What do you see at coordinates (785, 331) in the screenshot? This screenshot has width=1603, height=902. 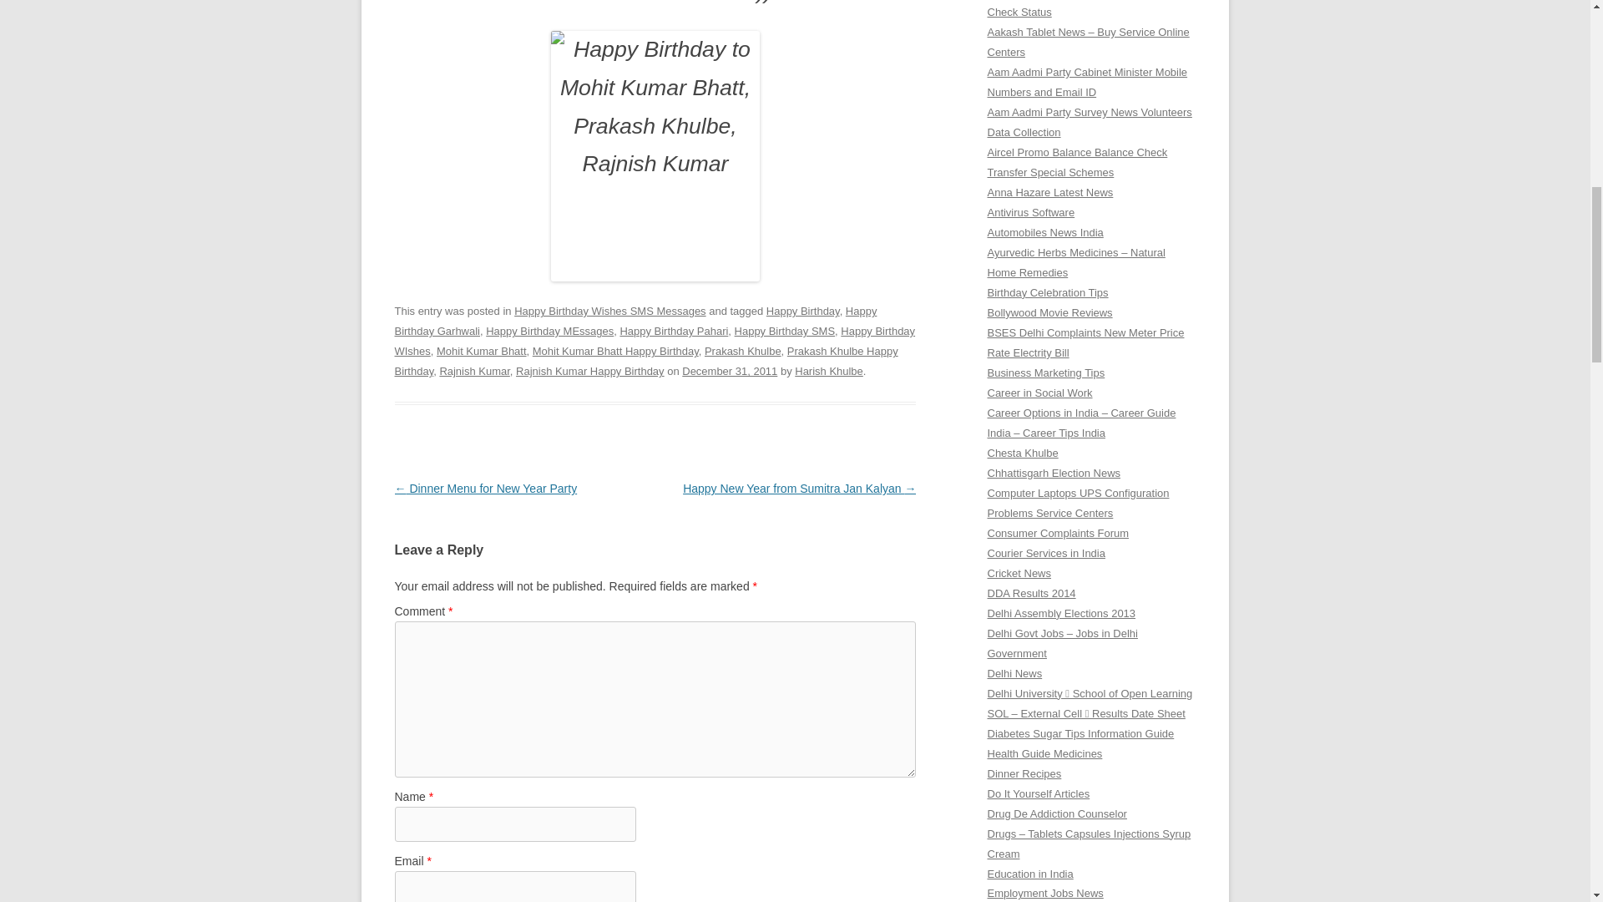 I see `Happy Birthday SMS` at bounding box center [785, 331].